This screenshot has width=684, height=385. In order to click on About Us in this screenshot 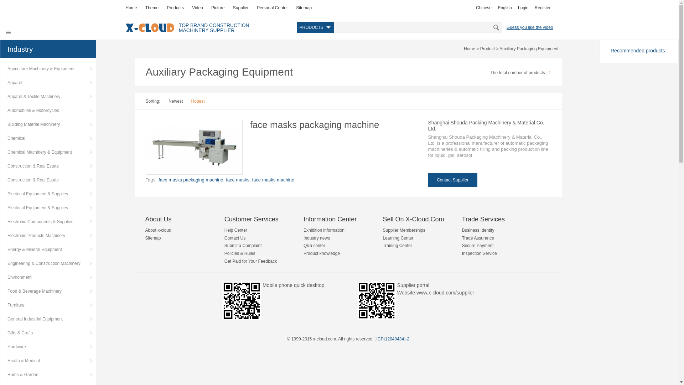, I will do `click(159, 219)`.